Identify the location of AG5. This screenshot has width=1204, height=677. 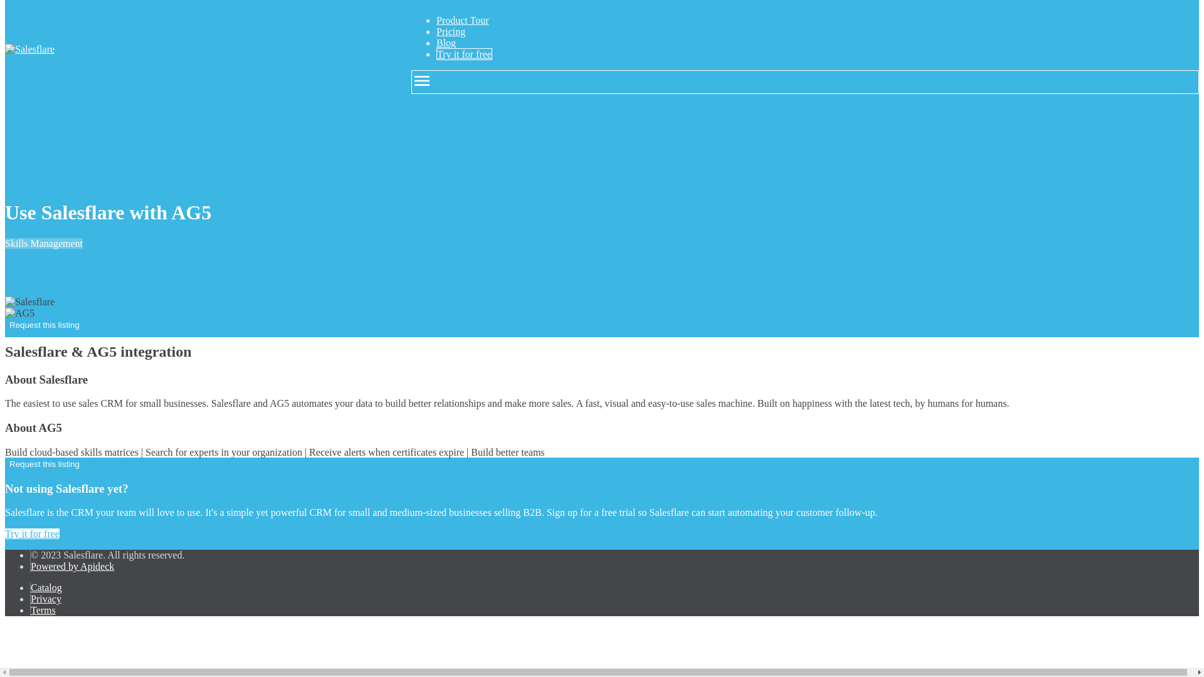
(19, 313).